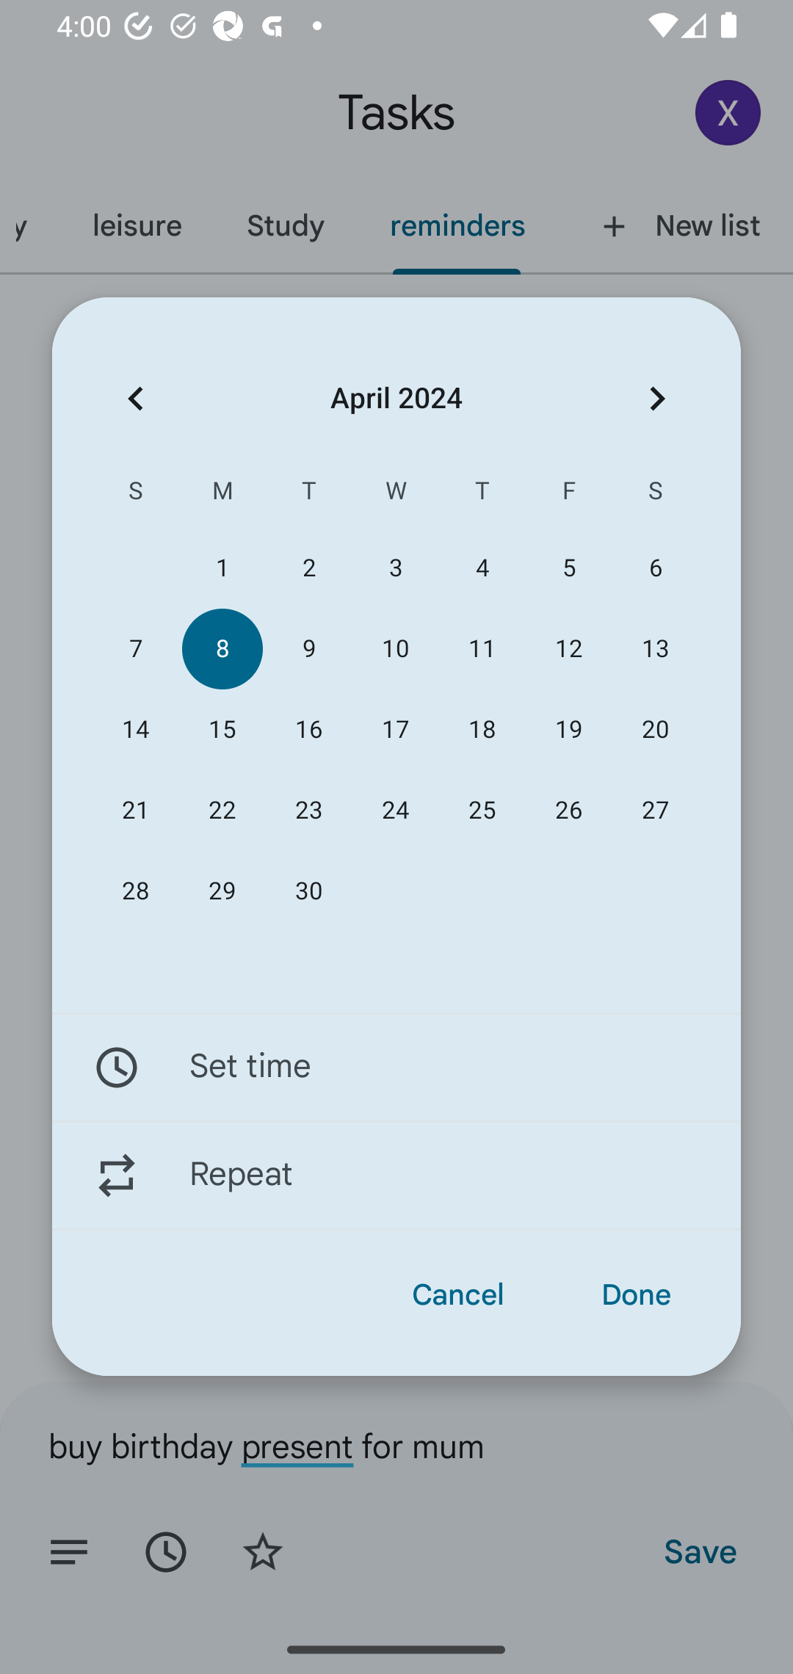 The height and width of the screenshot is (1674, 793). Describe the element at coordinates (222, 730) in the screenshot. I see `15 15 April 2024` at that location.